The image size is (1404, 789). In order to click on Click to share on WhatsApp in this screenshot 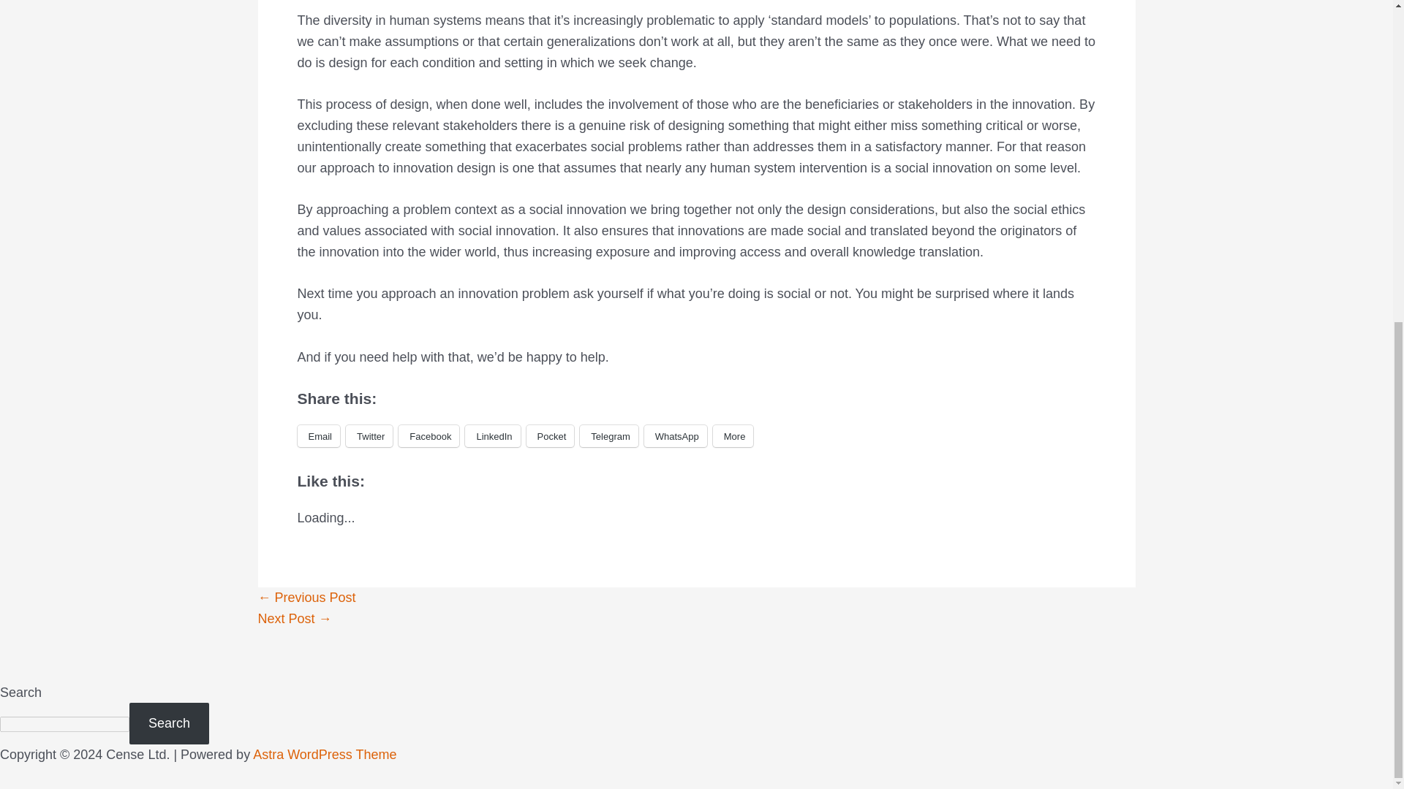, I will do `click(676, 436)`.